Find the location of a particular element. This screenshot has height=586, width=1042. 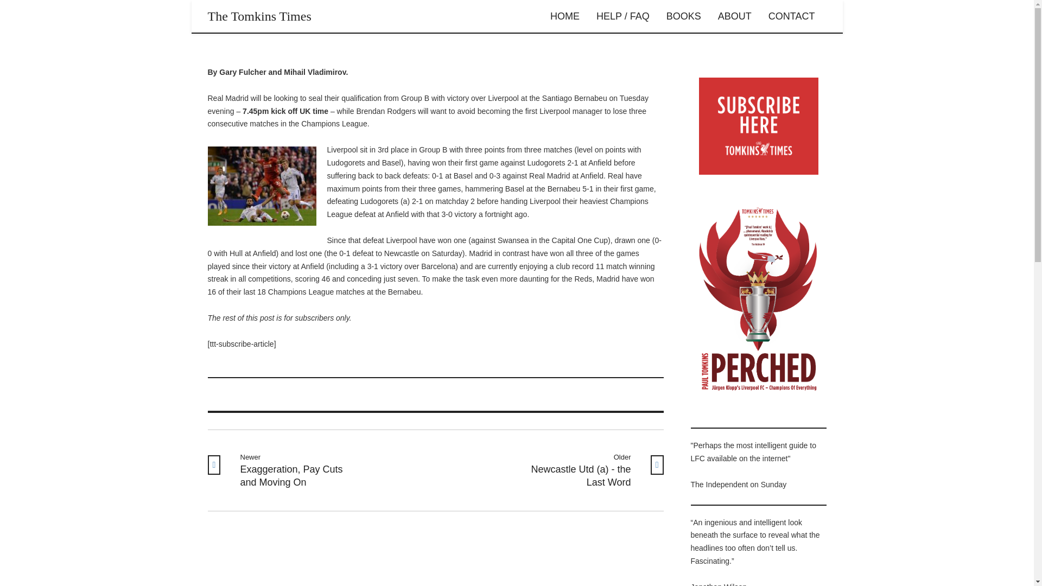

The Tomkins Times is located at coordinates (283, 470).